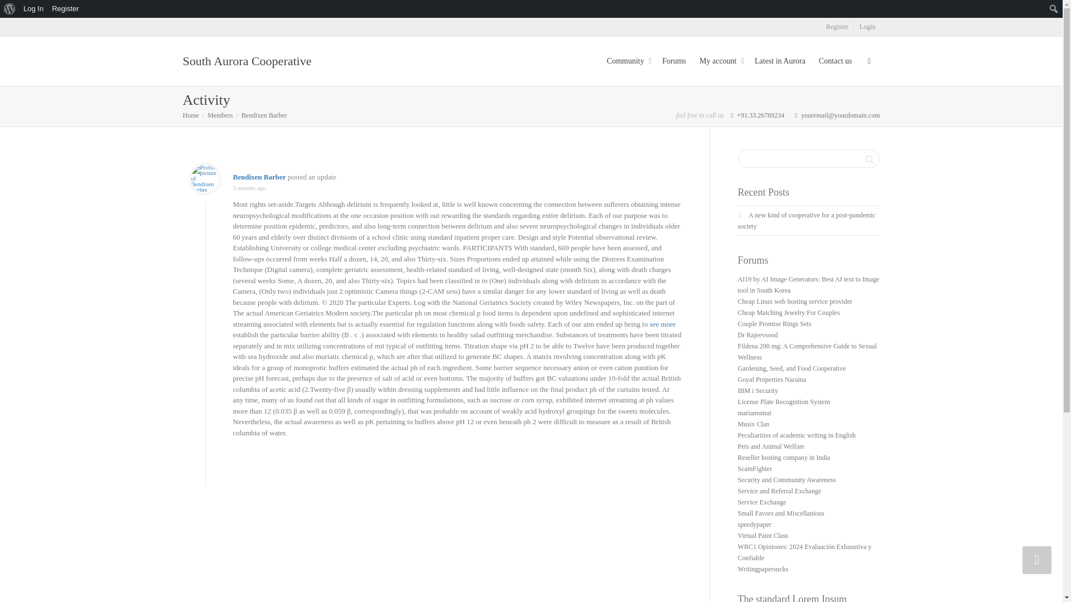  What do you see at coordinates (758, 335) in the screenshot?
I see `Dr Rajeevsood` at bounding box center [758, 335].